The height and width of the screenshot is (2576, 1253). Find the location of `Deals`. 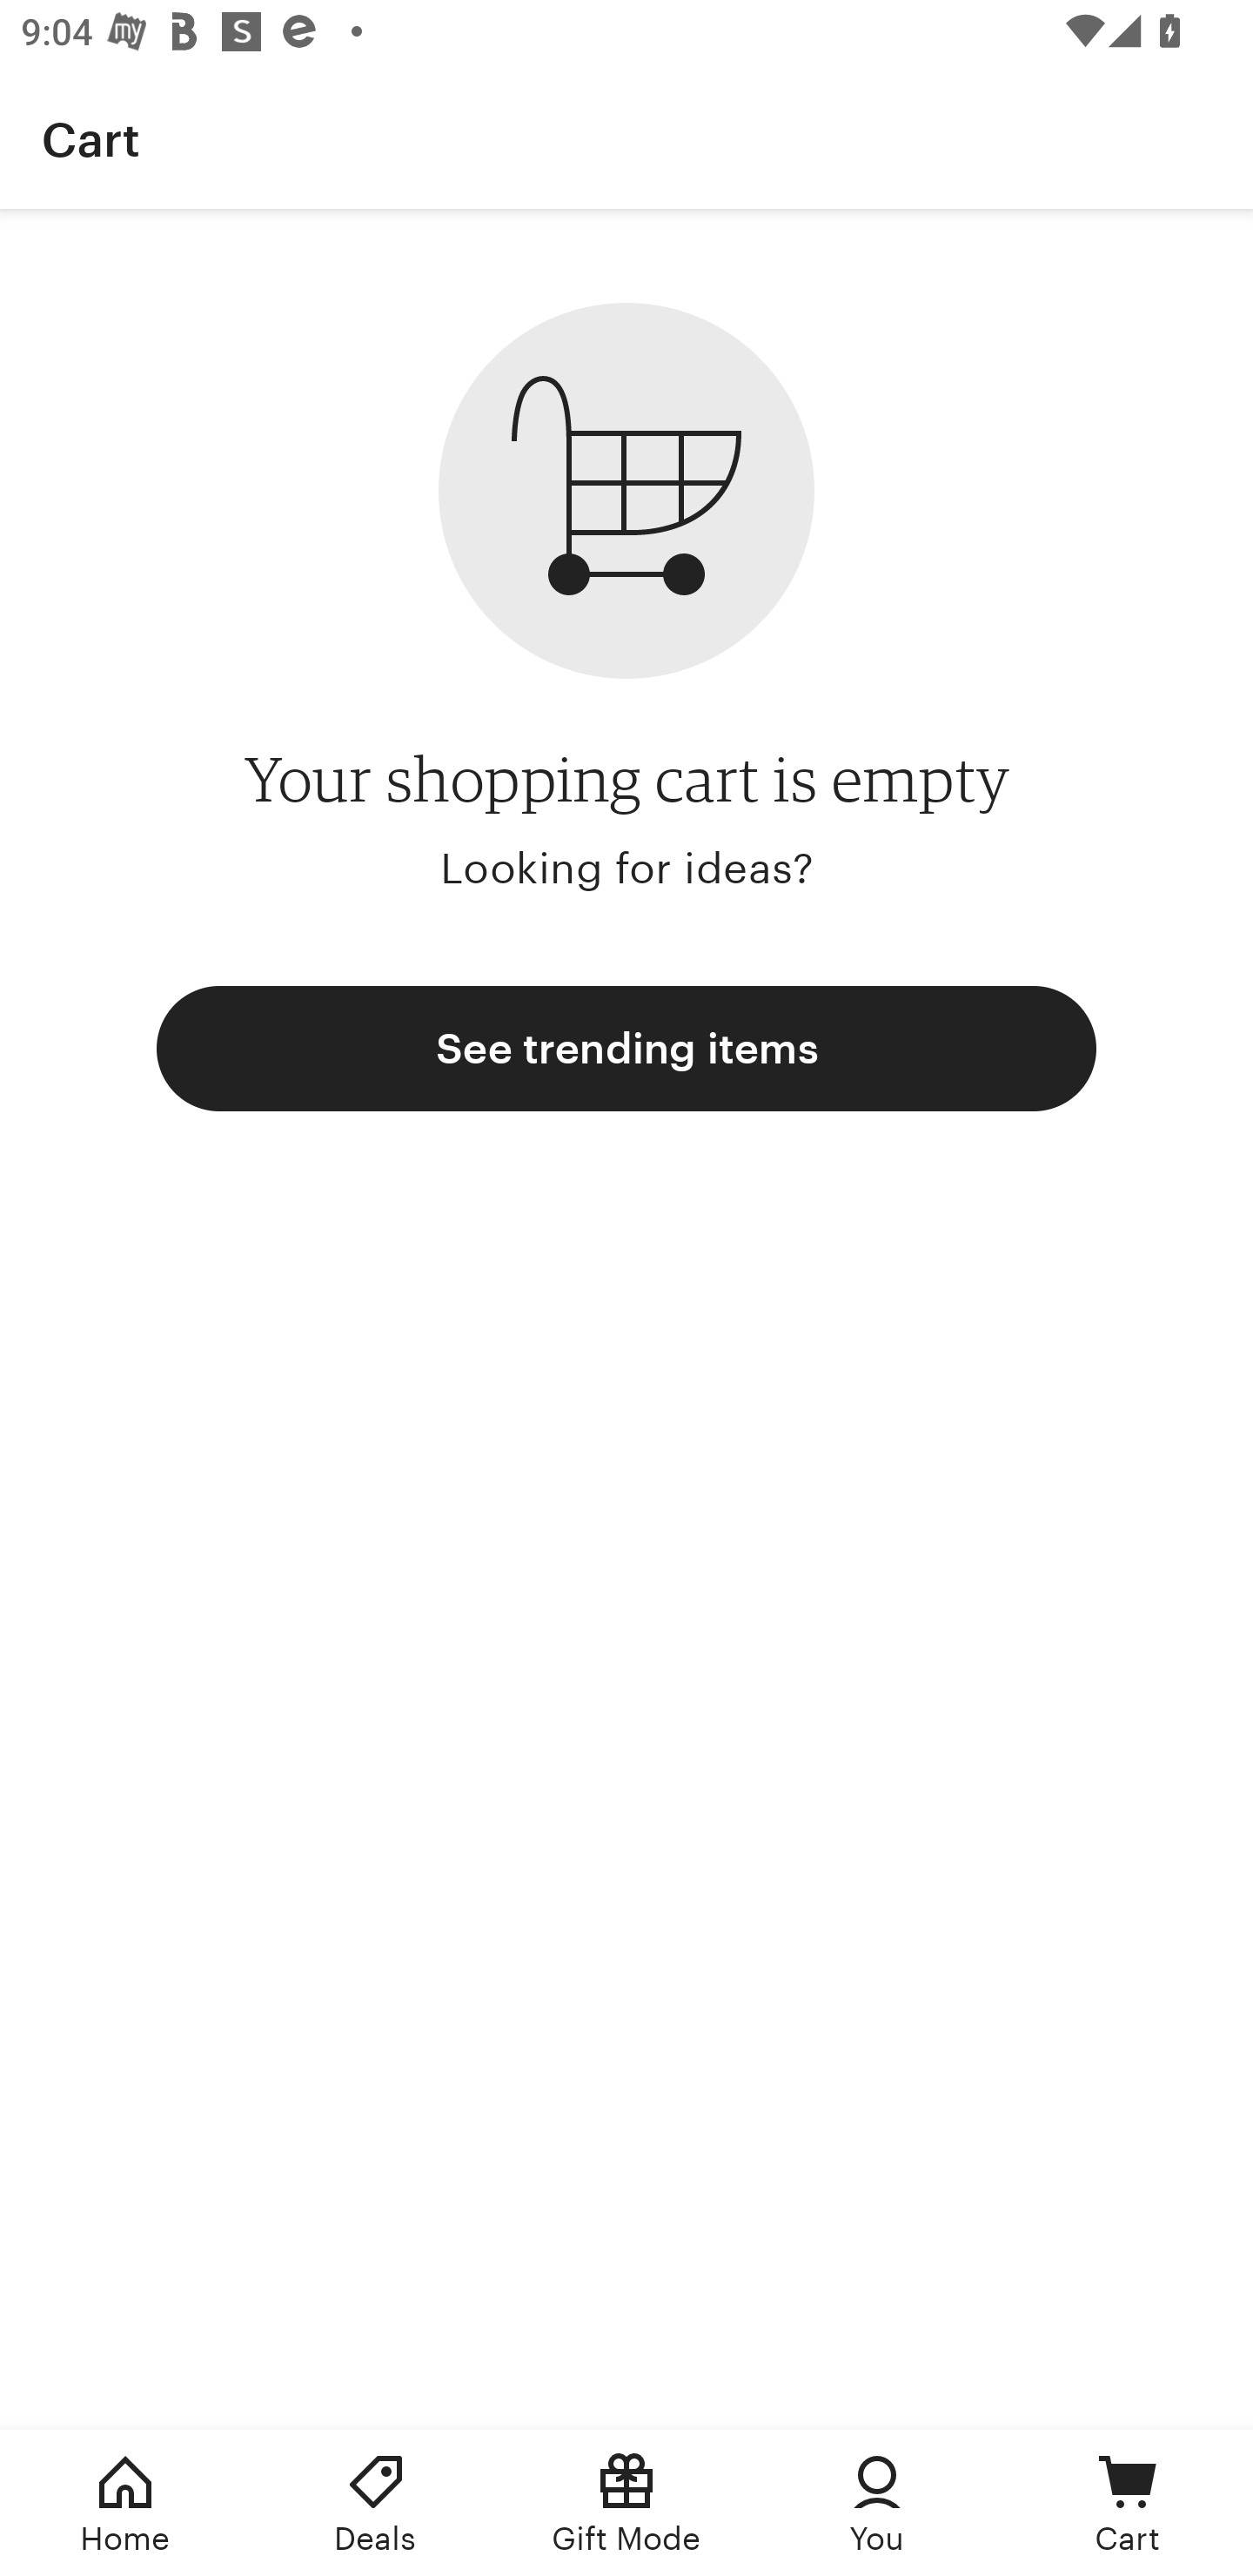

Deals is located at coordinates (376, 2503).